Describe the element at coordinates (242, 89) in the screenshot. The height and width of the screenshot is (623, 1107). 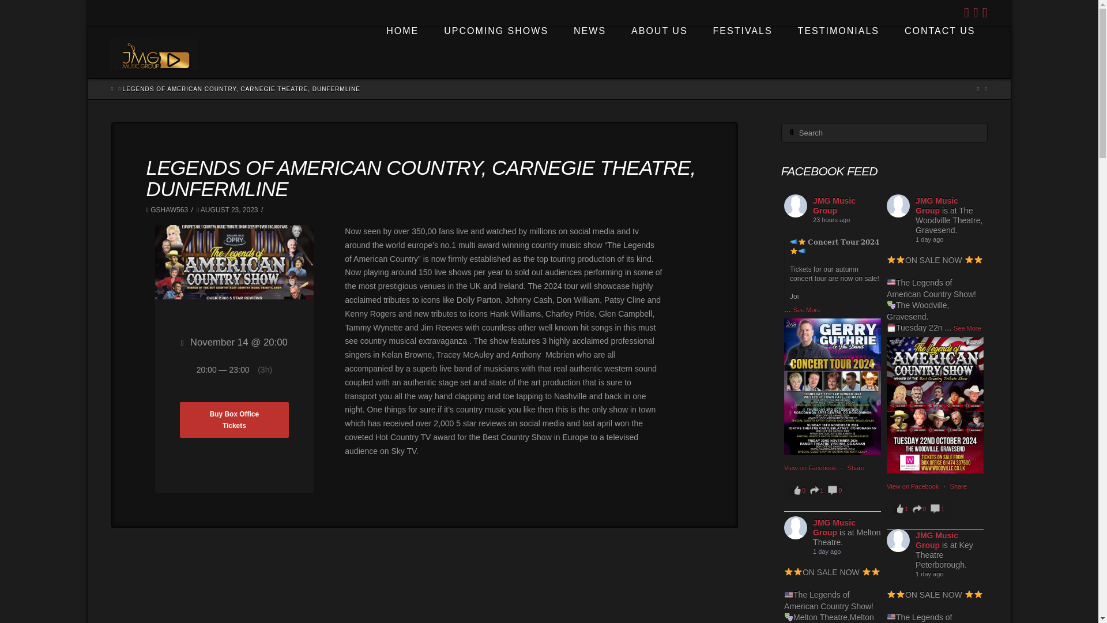
I see `Share` at that location.